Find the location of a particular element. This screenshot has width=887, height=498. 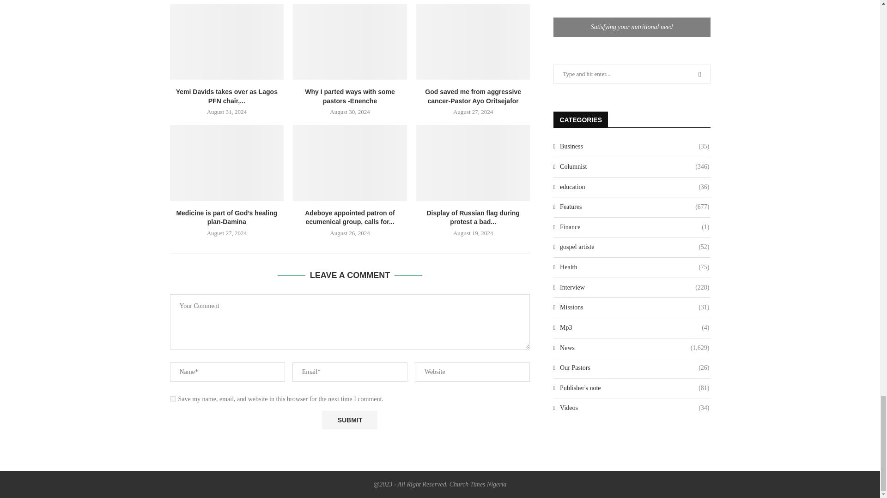

God saved me from aggressive cancer-Pastor Ayo Oritsejafor is located at coordinates (473, 41).